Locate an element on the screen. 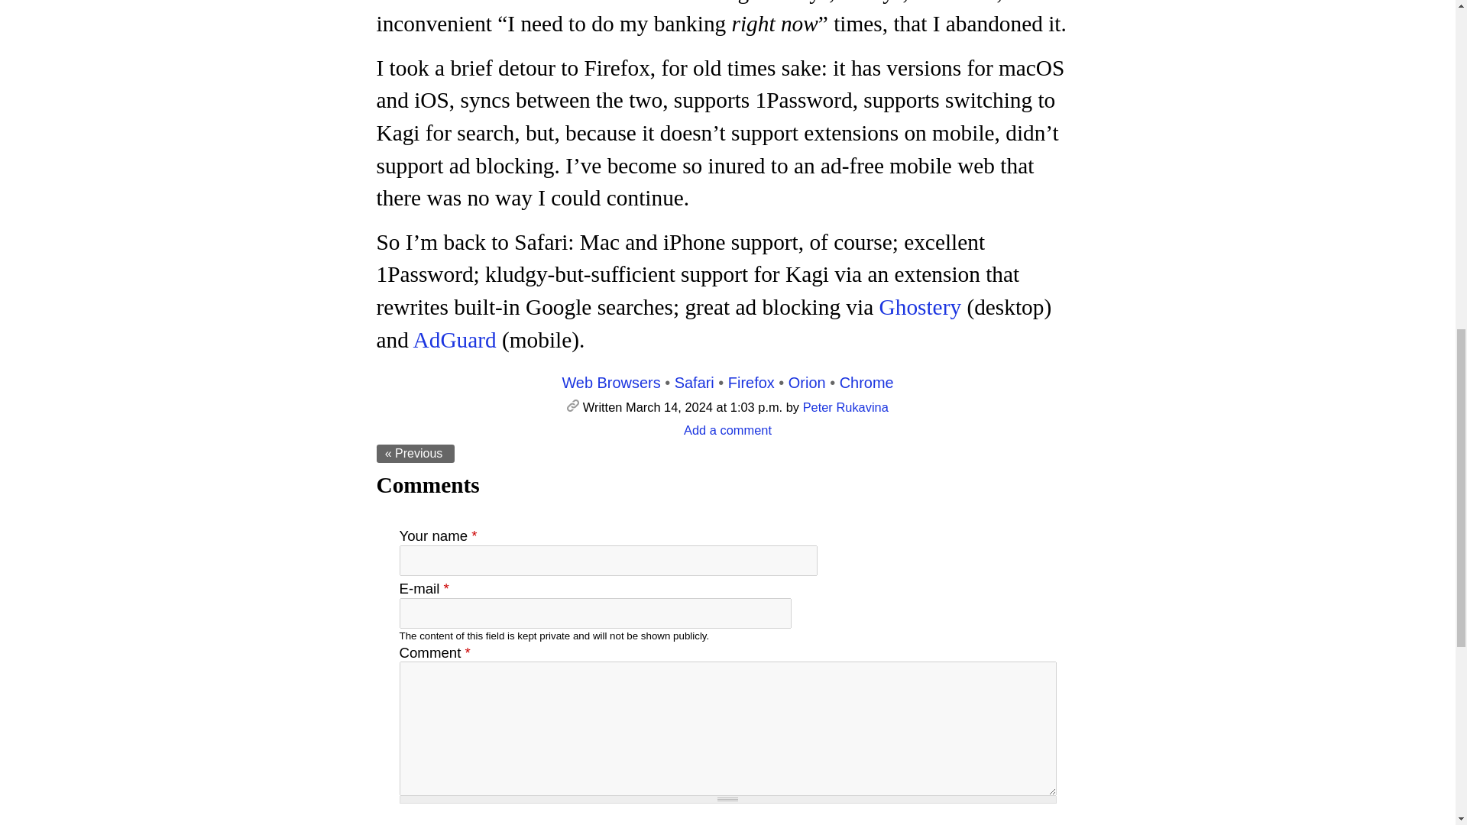  Orion is located at coordinates (807, 382).